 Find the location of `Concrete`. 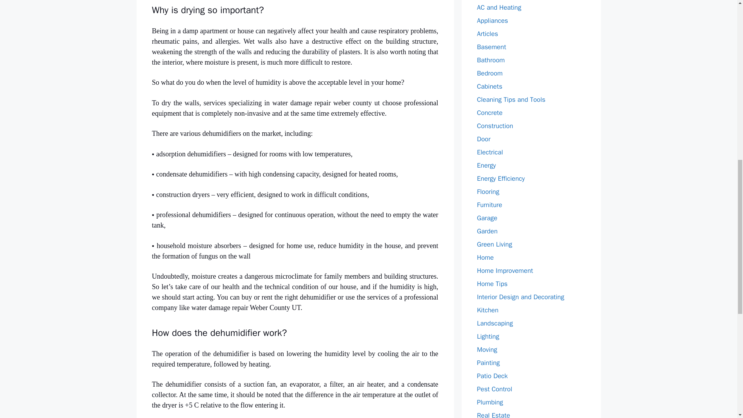

Concrete is located at coordinates (489, 113).